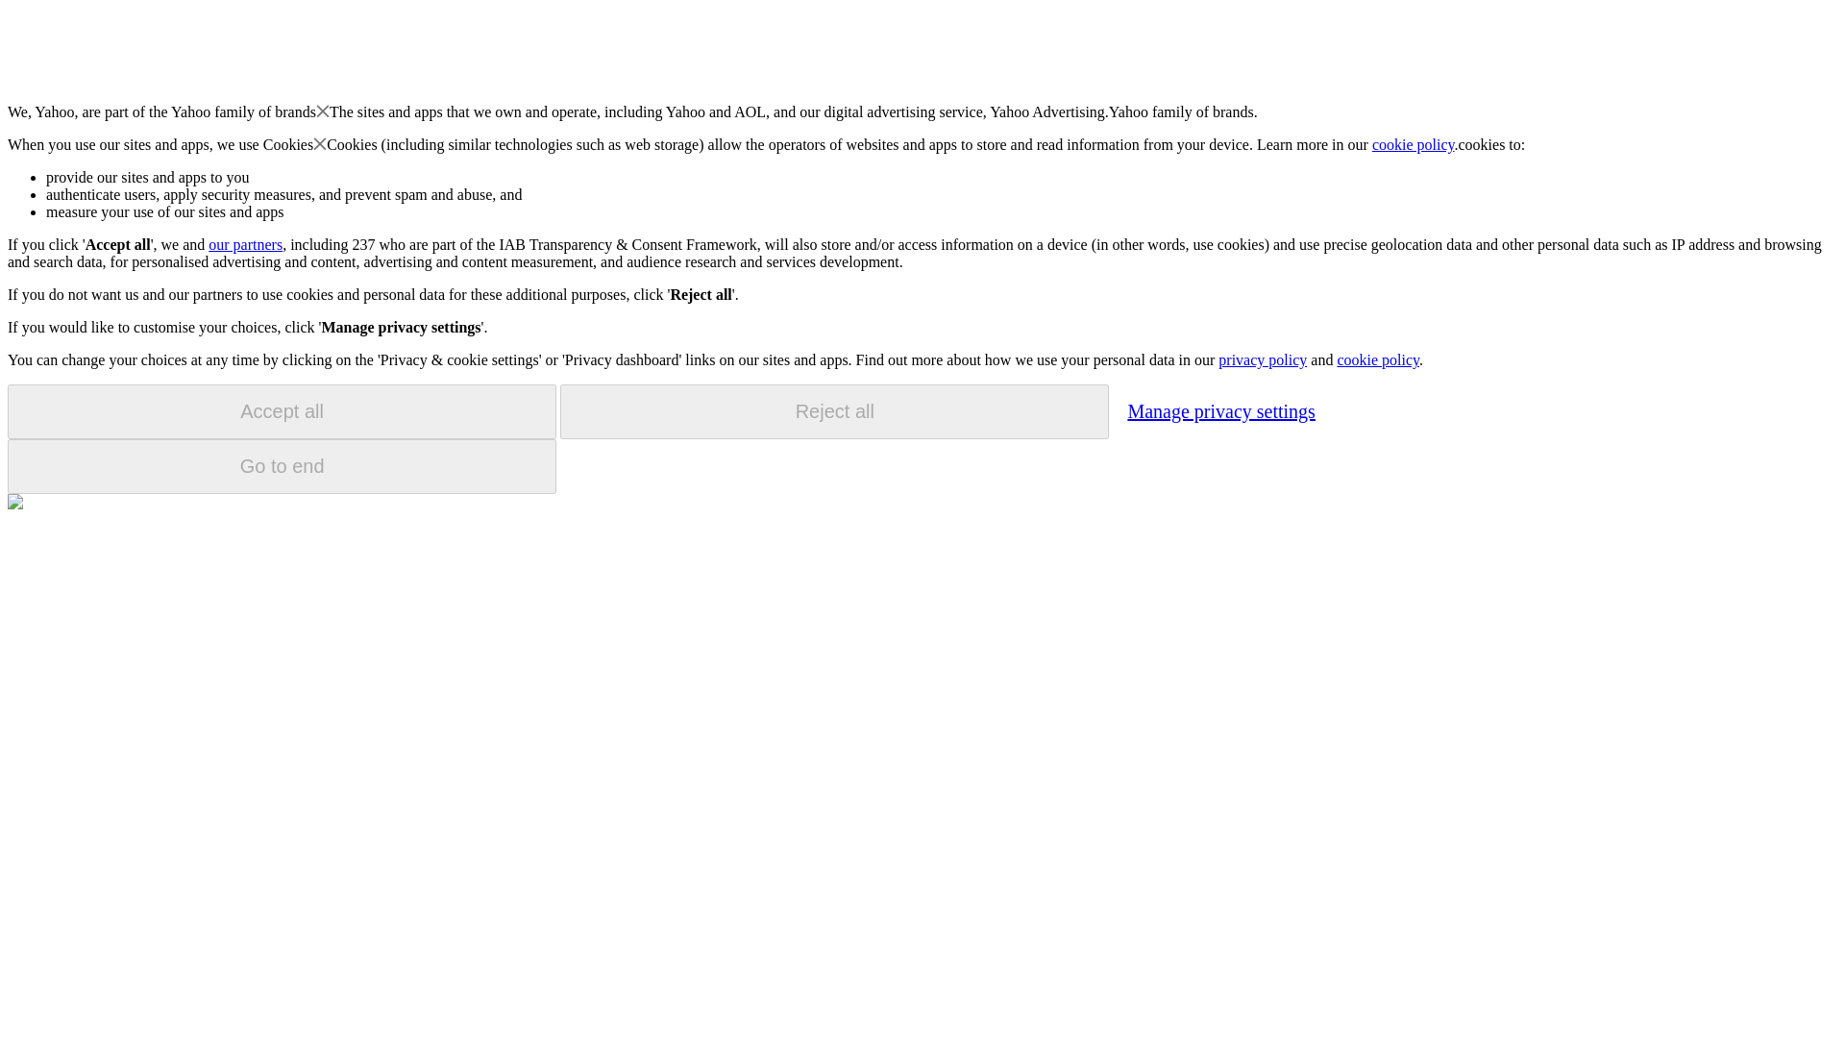 This screenshot has width=1845, height=1038. What do you see at coordinates (282, 466) in the screenshot?
I see `Go to end` at bounding box center [282, 466].